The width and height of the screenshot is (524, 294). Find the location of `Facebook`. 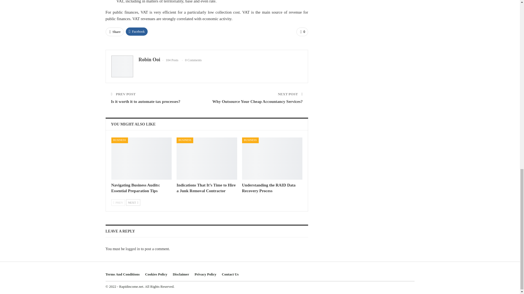

Facebook is located at coordinates (136, 32).